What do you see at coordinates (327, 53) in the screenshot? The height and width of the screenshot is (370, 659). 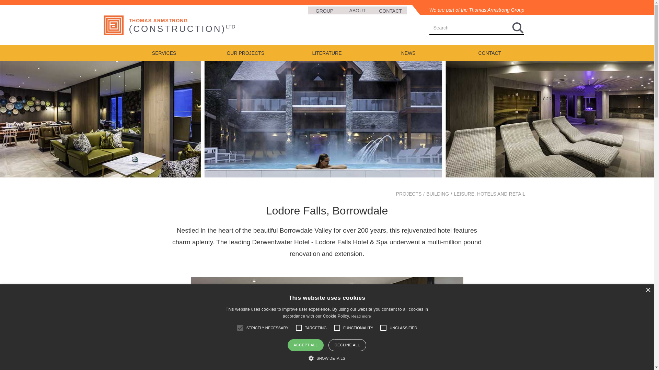 I see `LITERATURE` at bounding box center [327, 53].